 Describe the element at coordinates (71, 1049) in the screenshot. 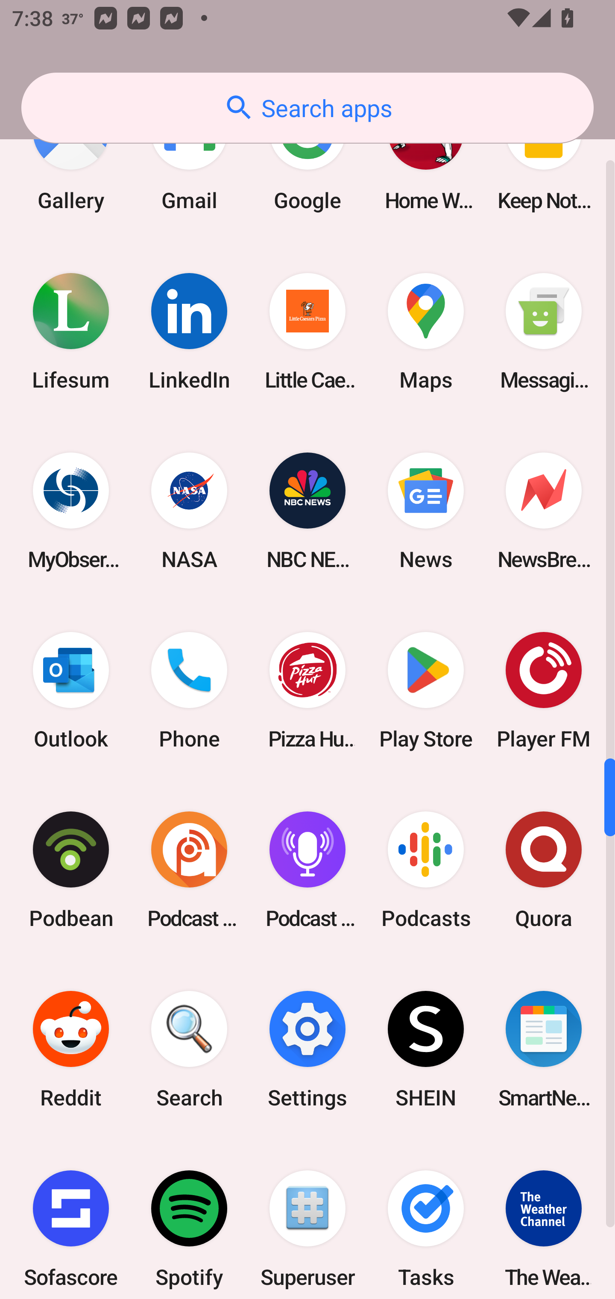

I see `Reddit` at that location.